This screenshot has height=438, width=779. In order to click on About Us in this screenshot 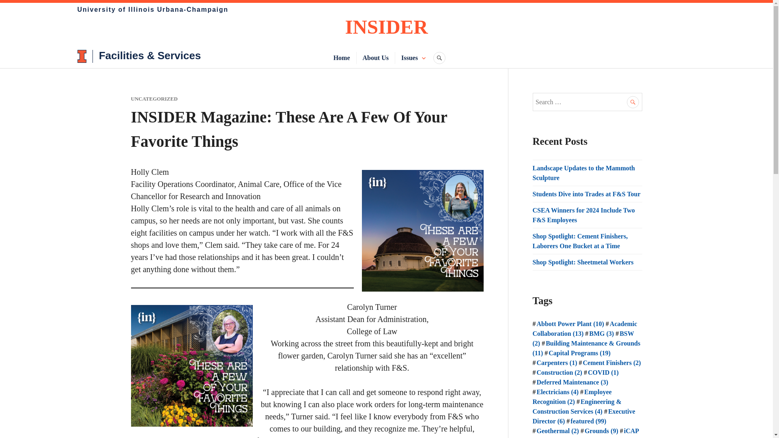, I will do `click(376, 58)`.